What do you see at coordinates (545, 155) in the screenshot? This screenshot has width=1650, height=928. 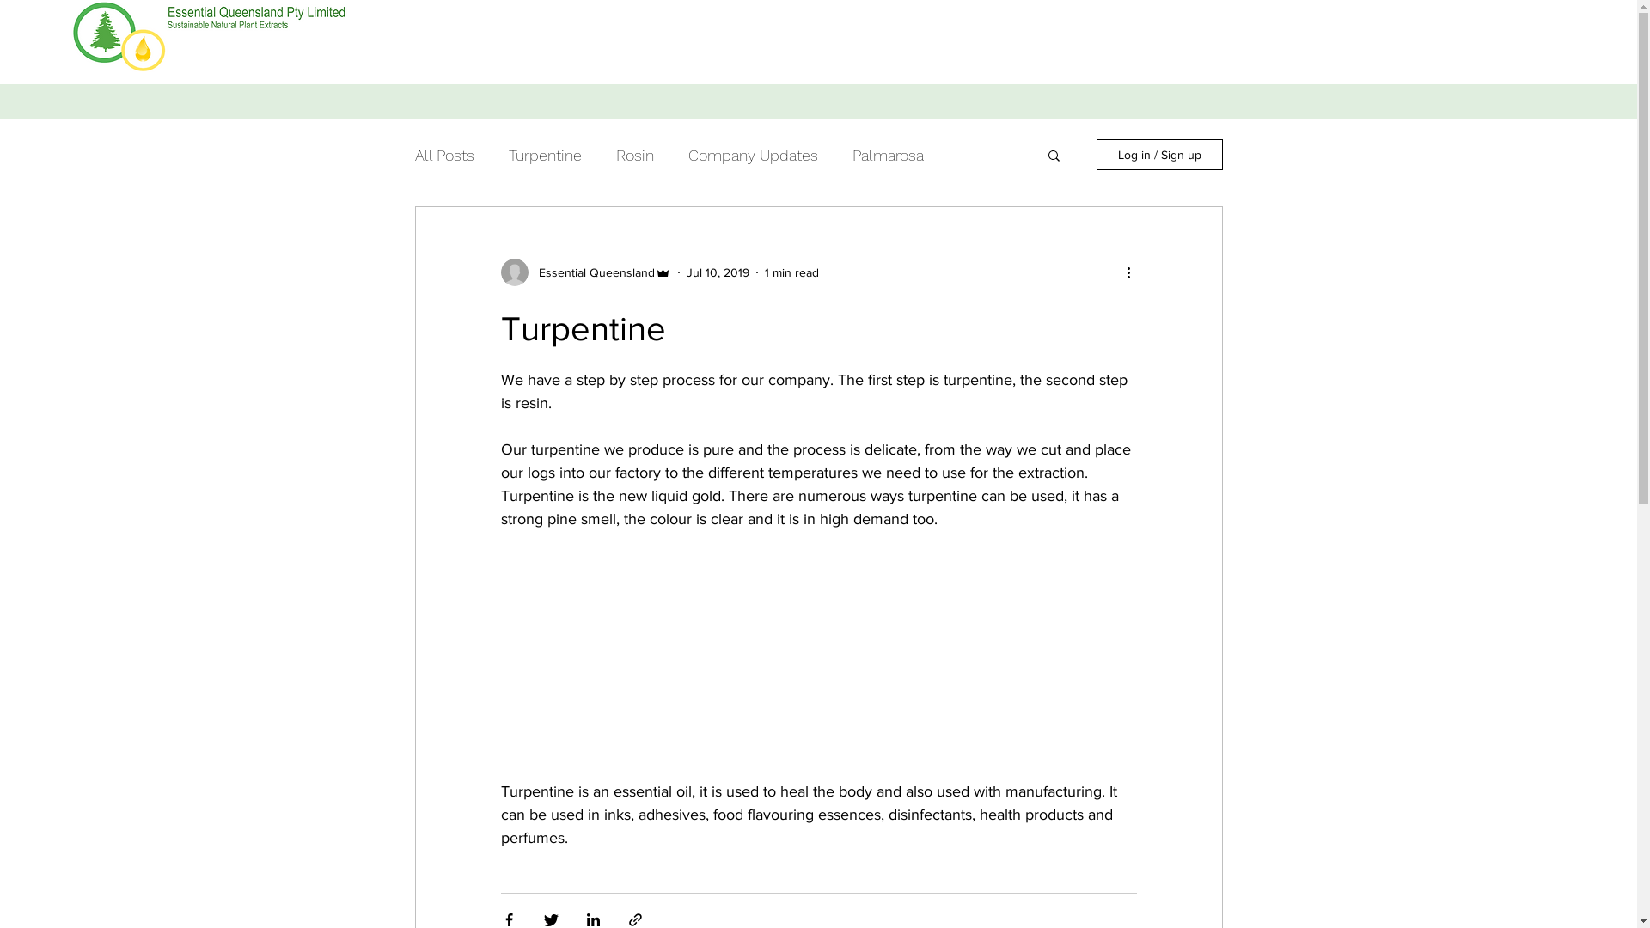 I see `Turpentine` at bounding box center [545, 155].